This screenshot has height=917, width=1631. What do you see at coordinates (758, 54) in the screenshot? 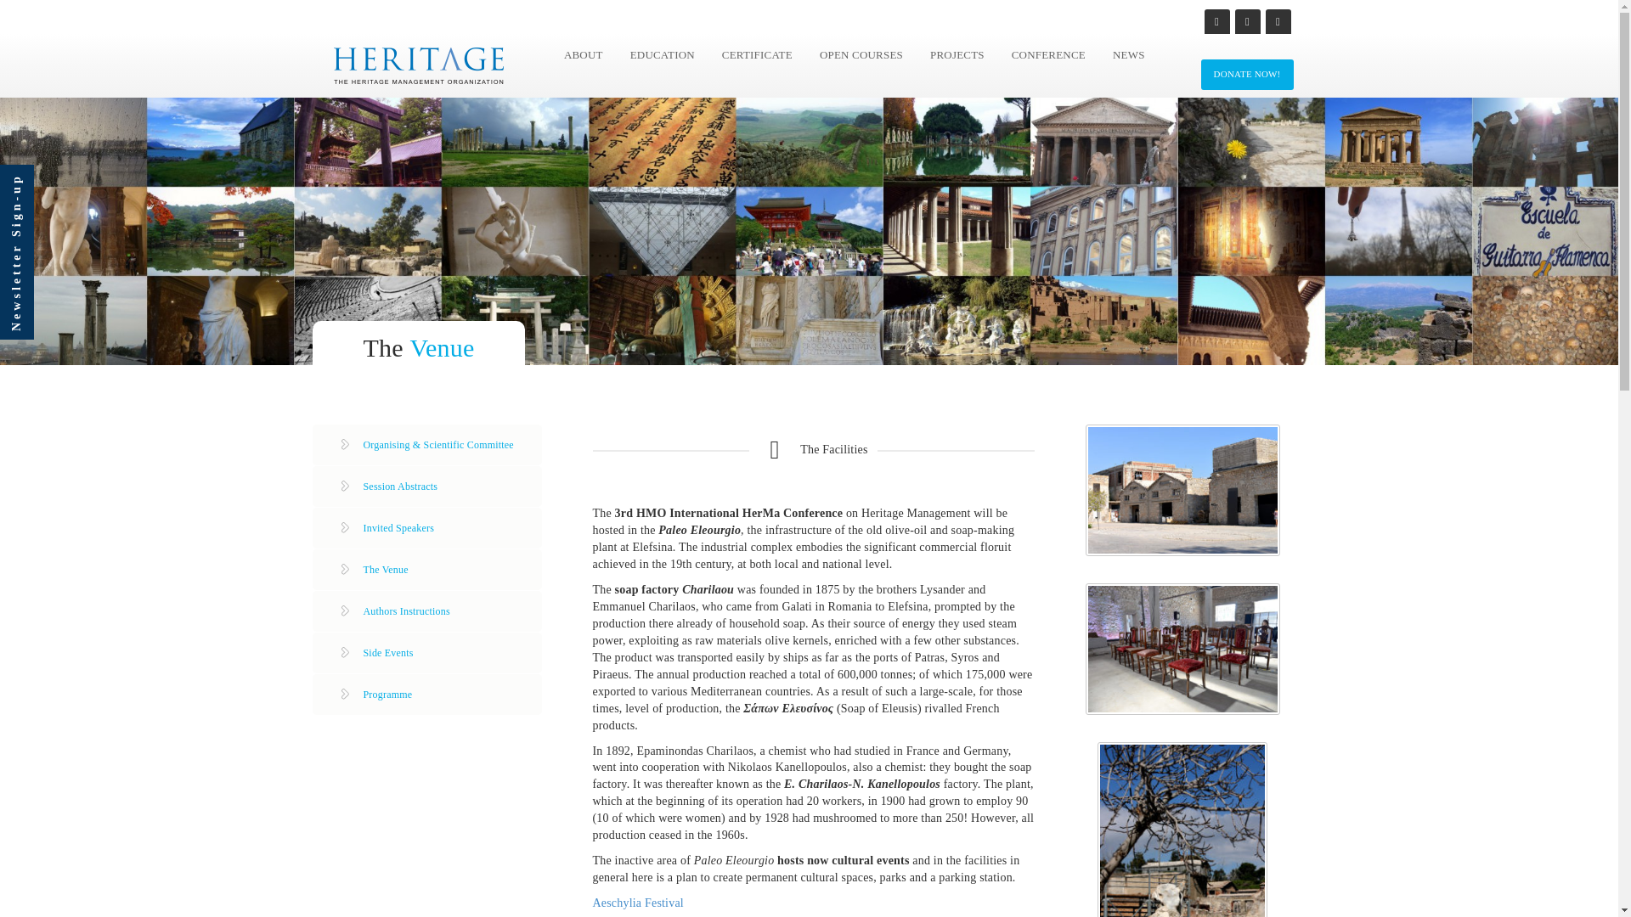
I see `CERTIFICATE` at bounding box center [758, 54].